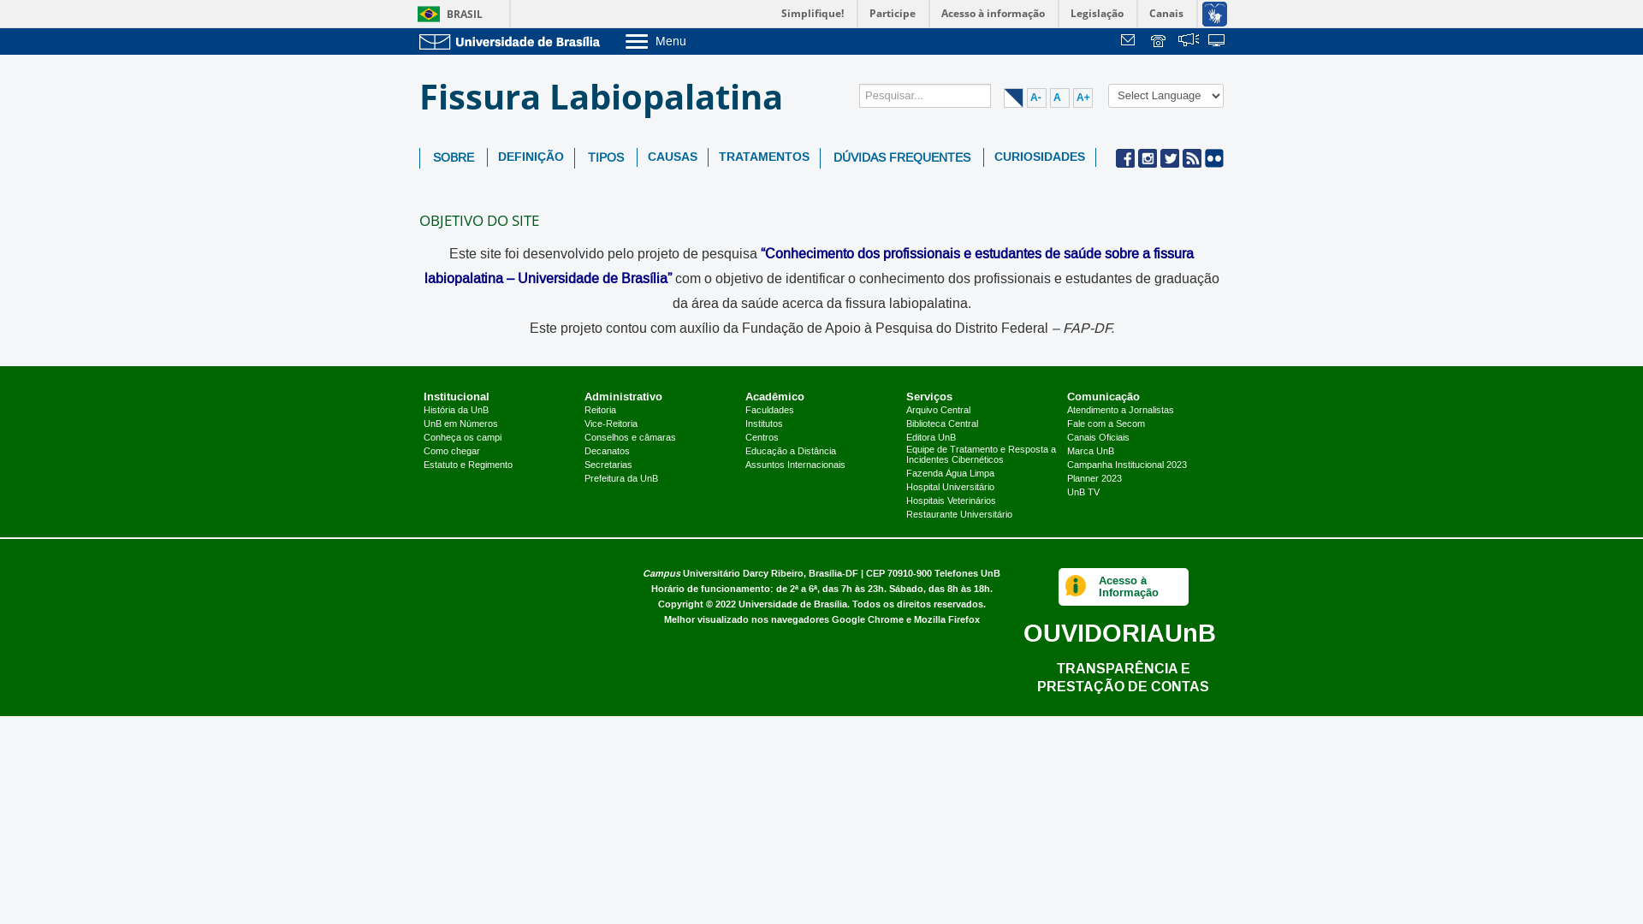 This screenshot has width=1643, height=924. What do you see at coordinates (1130, 42) in the screenshot?
I see ` ` at bounding box center [1130, 42].